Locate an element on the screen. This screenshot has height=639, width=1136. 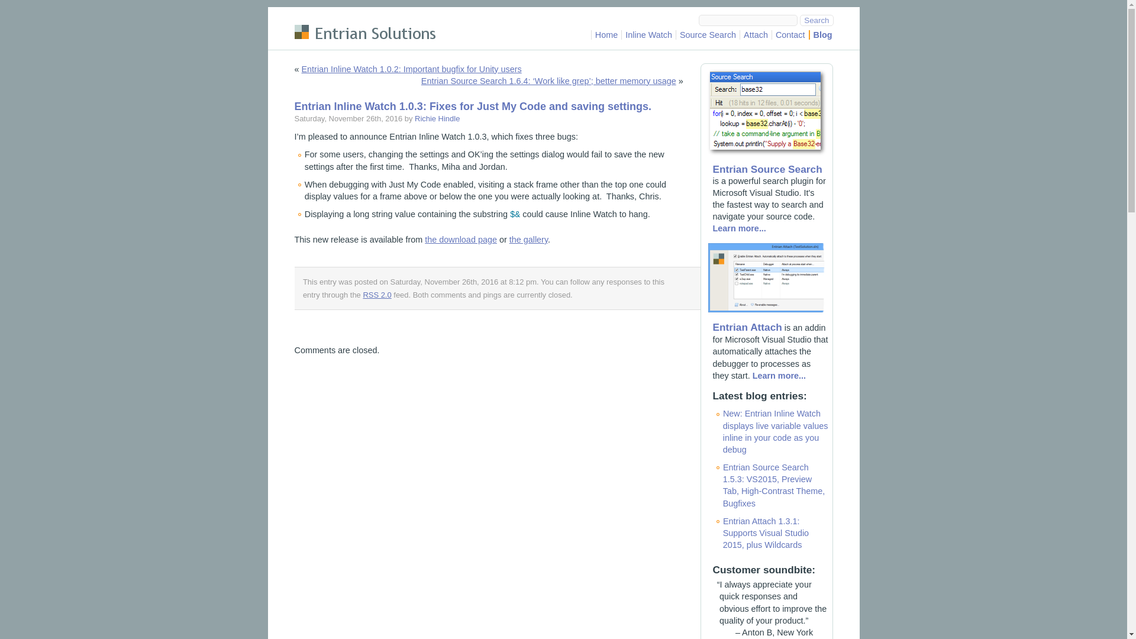
Entrian Source Search is located at coordinates (767, 169).